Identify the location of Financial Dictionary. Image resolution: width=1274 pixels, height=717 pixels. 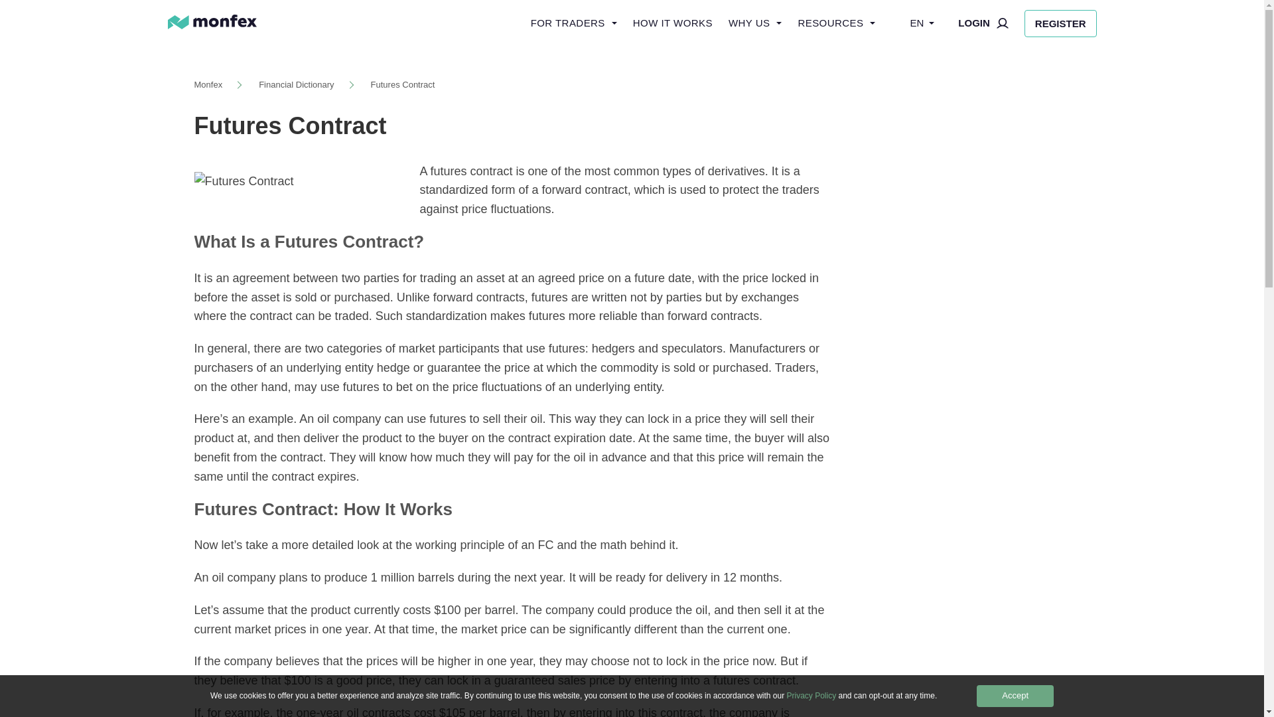
(296, 85).